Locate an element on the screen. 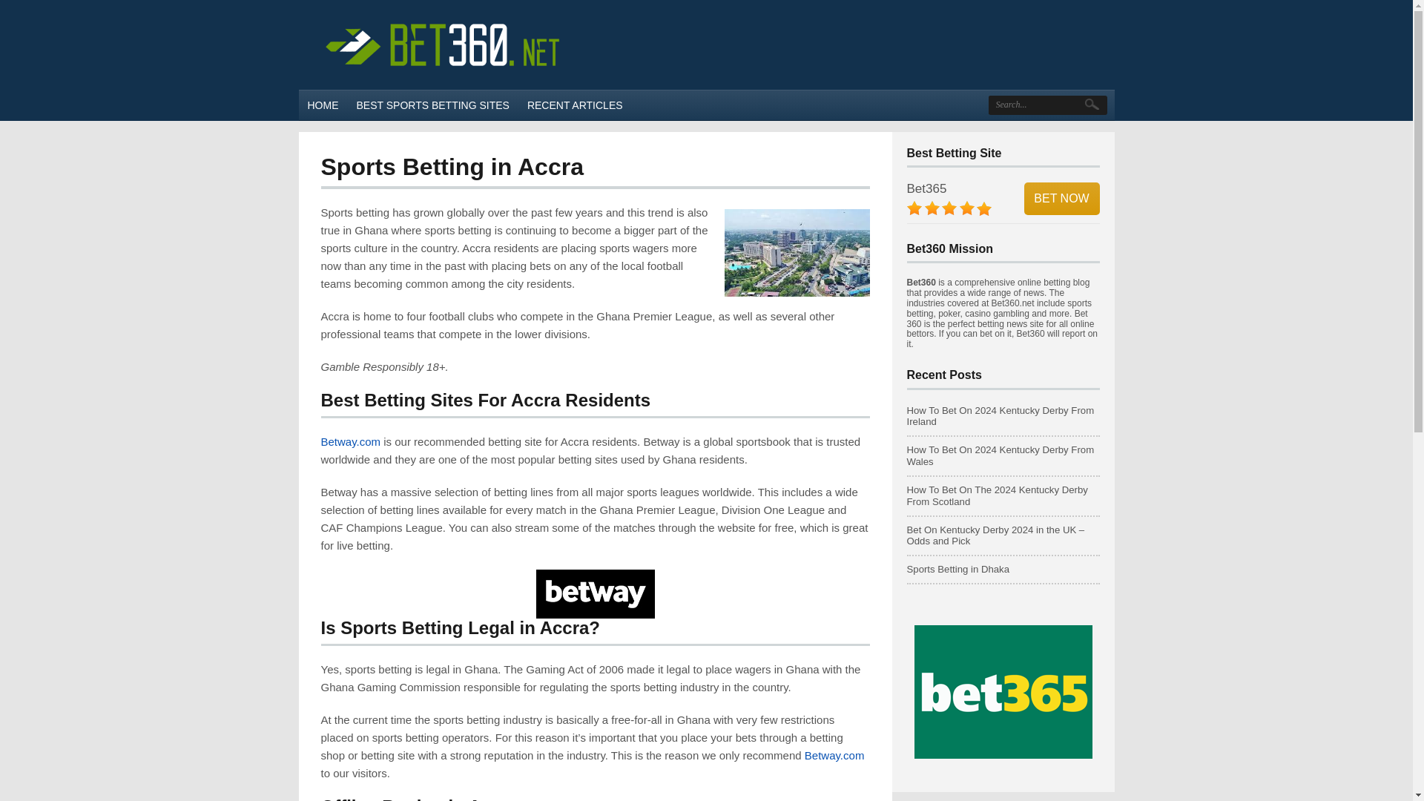  BEST SPORTS BETTING SITES is located at coordinates (432, 105).